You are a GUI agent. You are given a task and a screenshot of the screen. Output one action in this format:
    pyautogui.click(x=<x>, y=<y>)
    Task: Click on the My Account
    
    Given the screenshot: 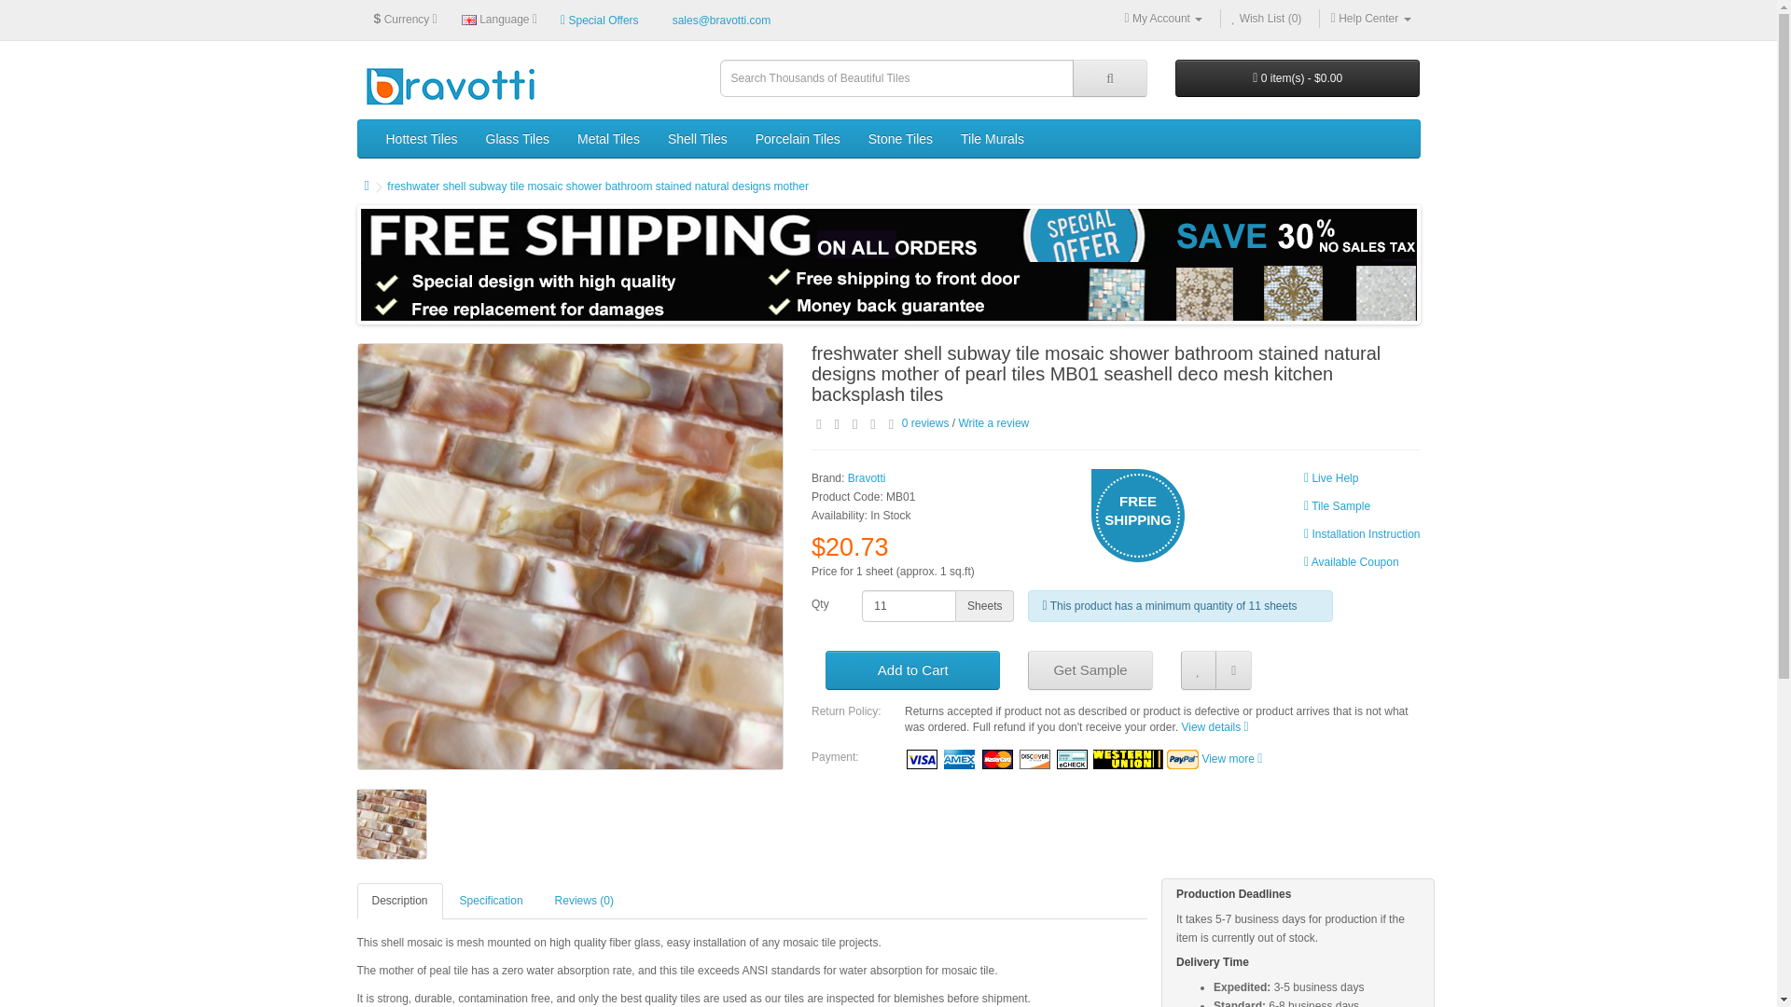 What is the action you would take?
    pyautogui.click(x=1162, y=19)
    